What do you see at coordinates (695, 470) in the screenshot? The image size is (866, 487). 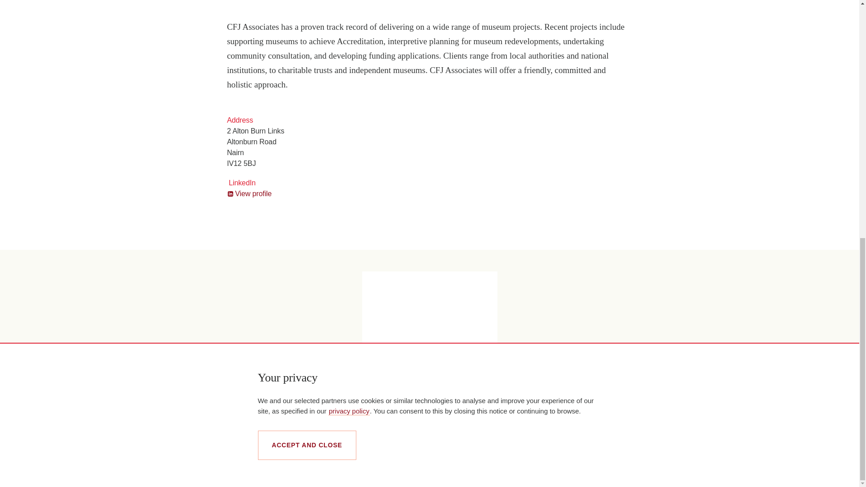 I see `Facebook` at bounding box center [695, 470].